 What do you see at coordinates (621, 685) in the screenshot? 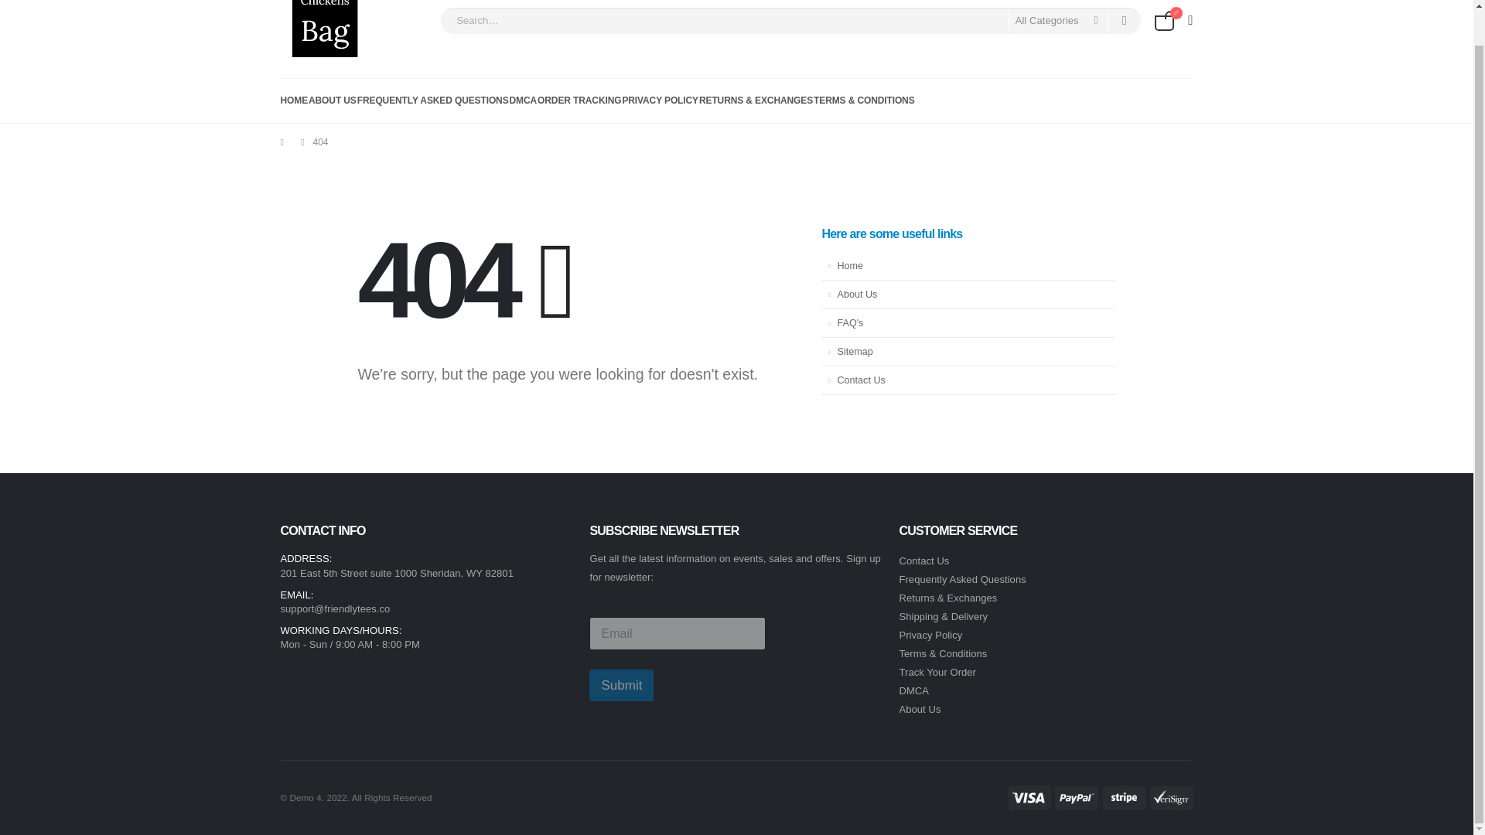
I see `Submit` at bounding box center [621, 685].